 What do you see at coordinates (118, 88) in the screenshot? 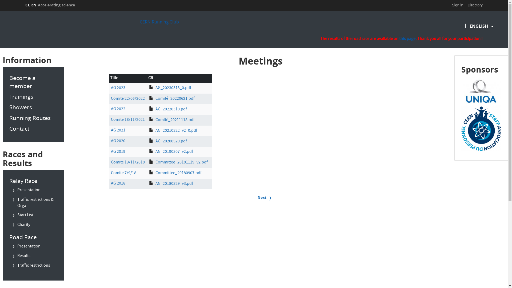
I see `AG 2023` at bounding box center [118, 88].